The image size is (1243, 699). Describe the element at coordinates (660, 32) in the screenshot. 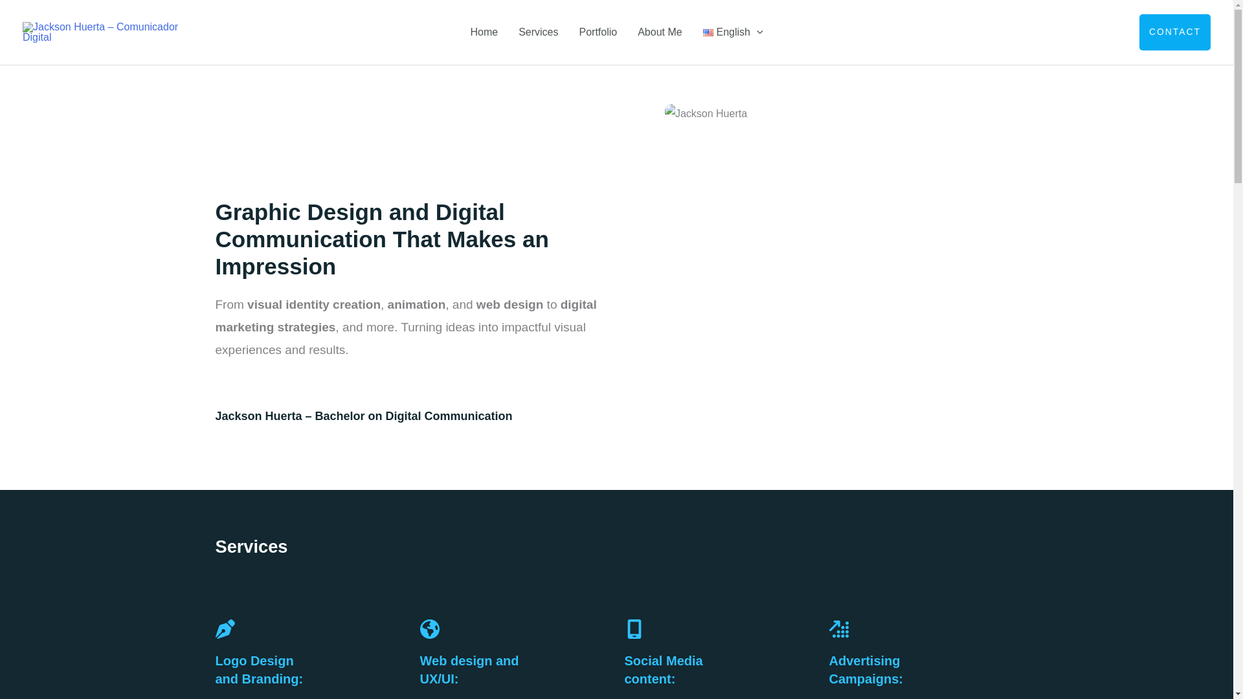

I see `About Me` at that location.